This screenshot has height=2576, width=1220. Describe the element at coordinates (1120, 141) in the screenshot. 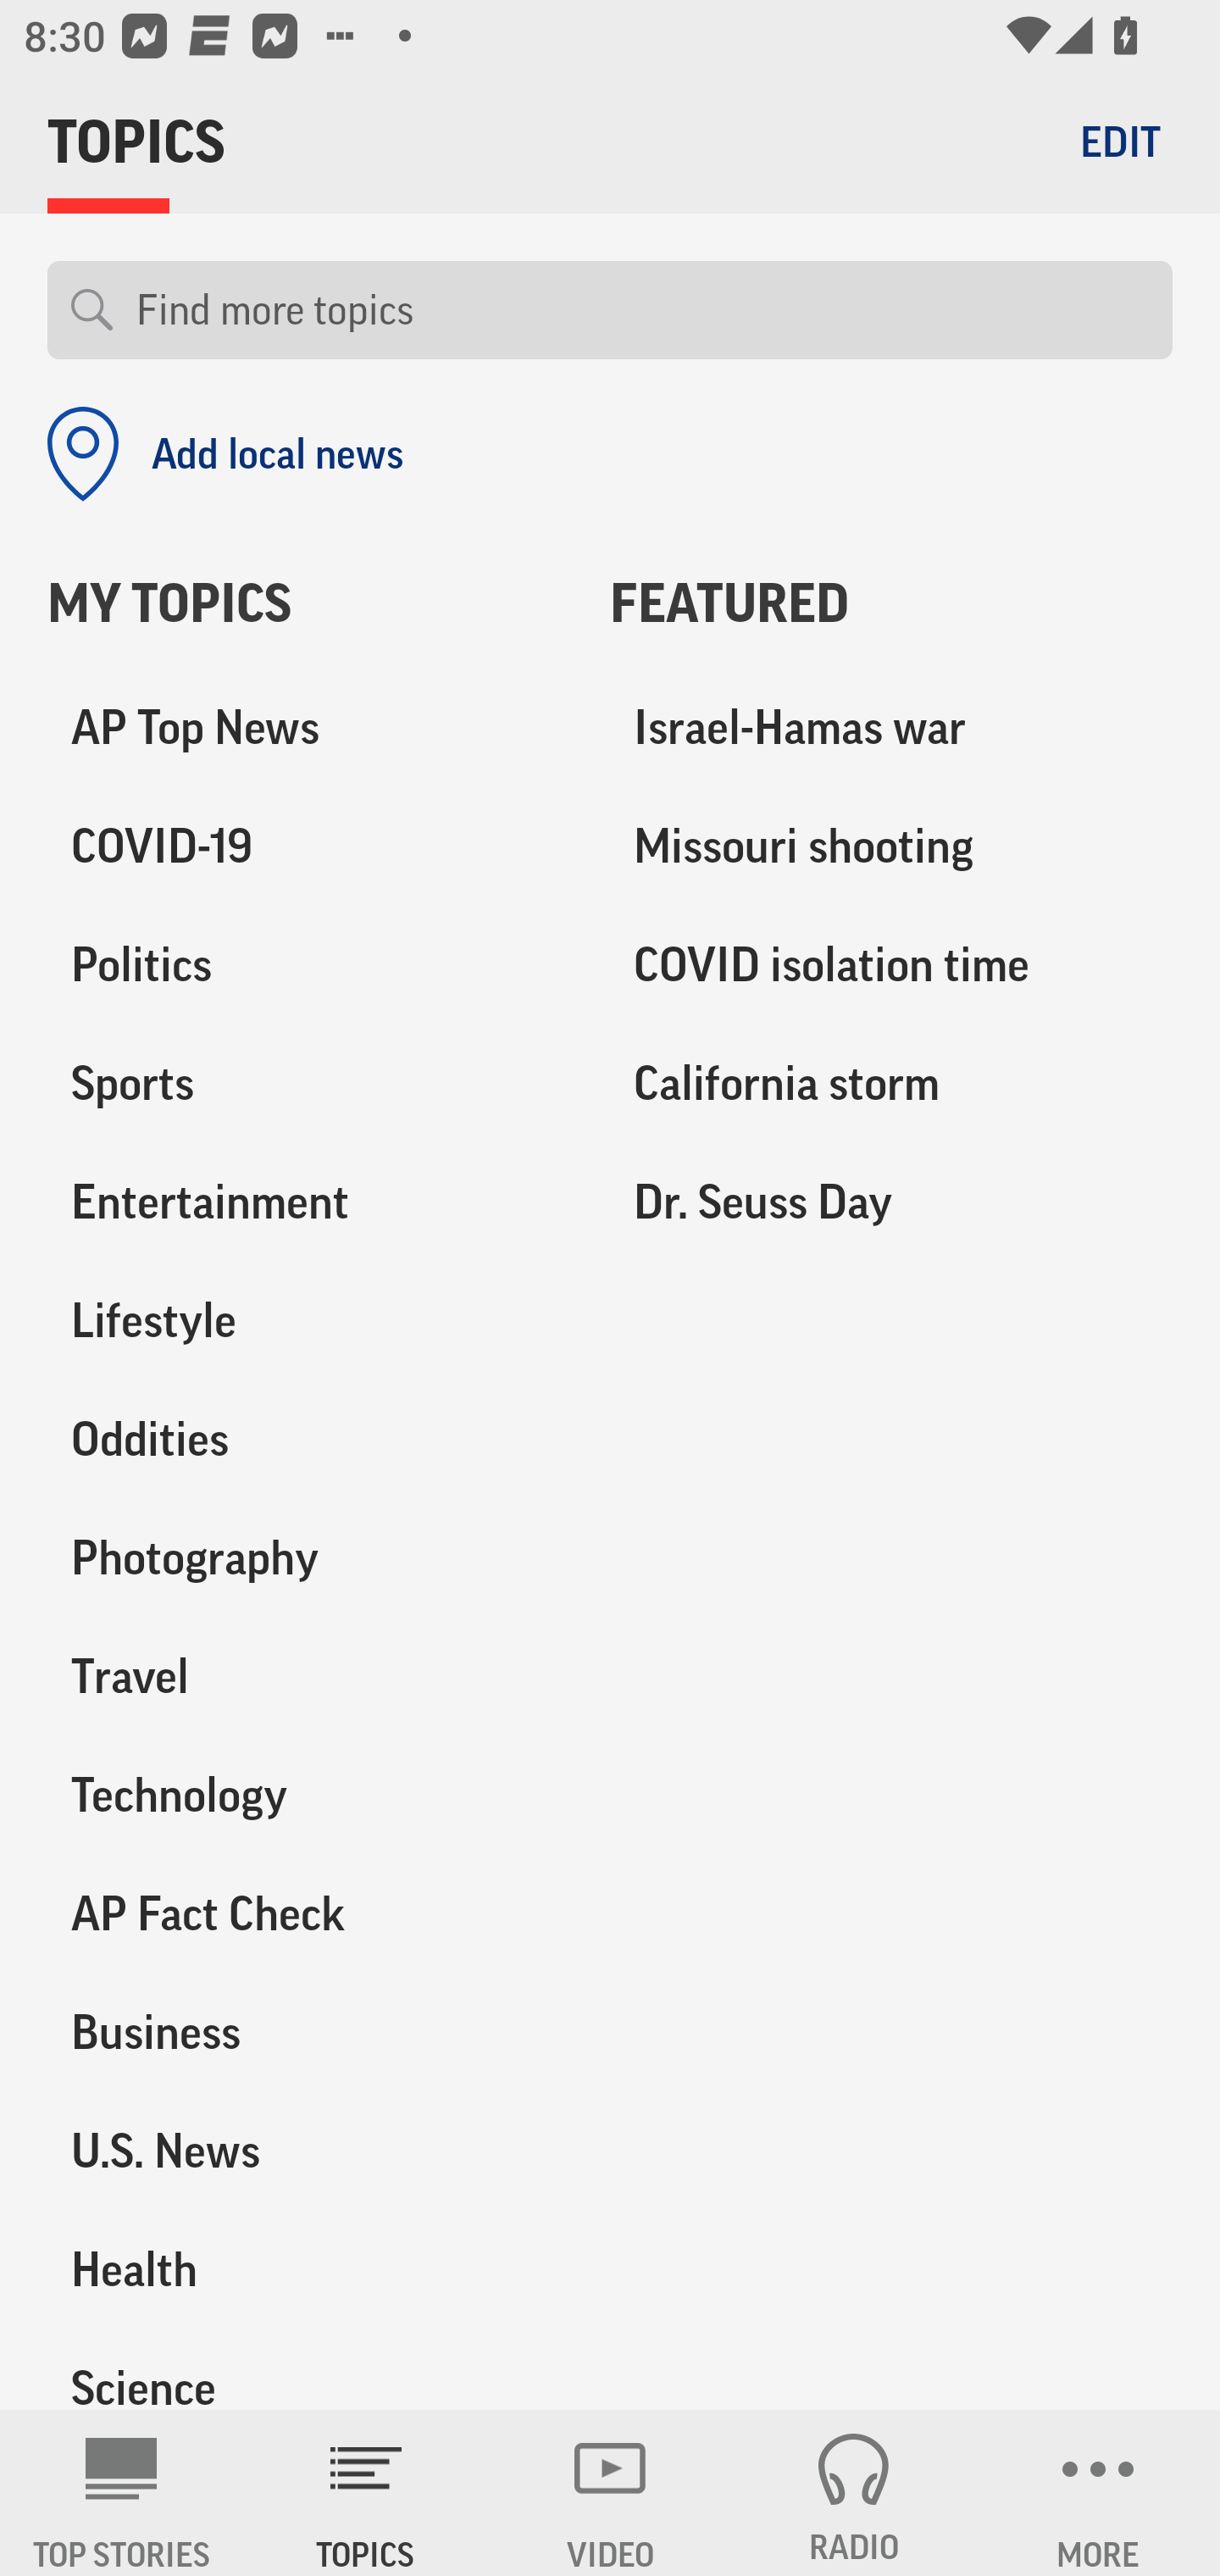

I see `EDIT` at that location.